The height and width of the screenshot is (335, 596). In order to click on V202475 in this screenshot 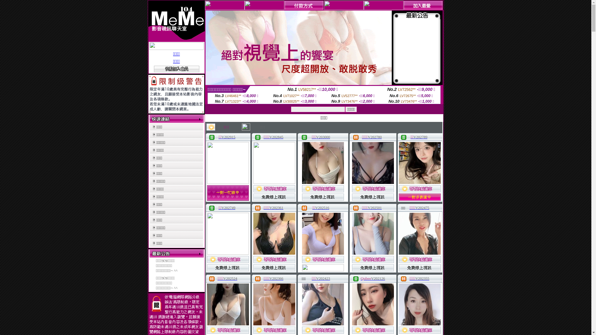, I will do `click(422, 208)`.